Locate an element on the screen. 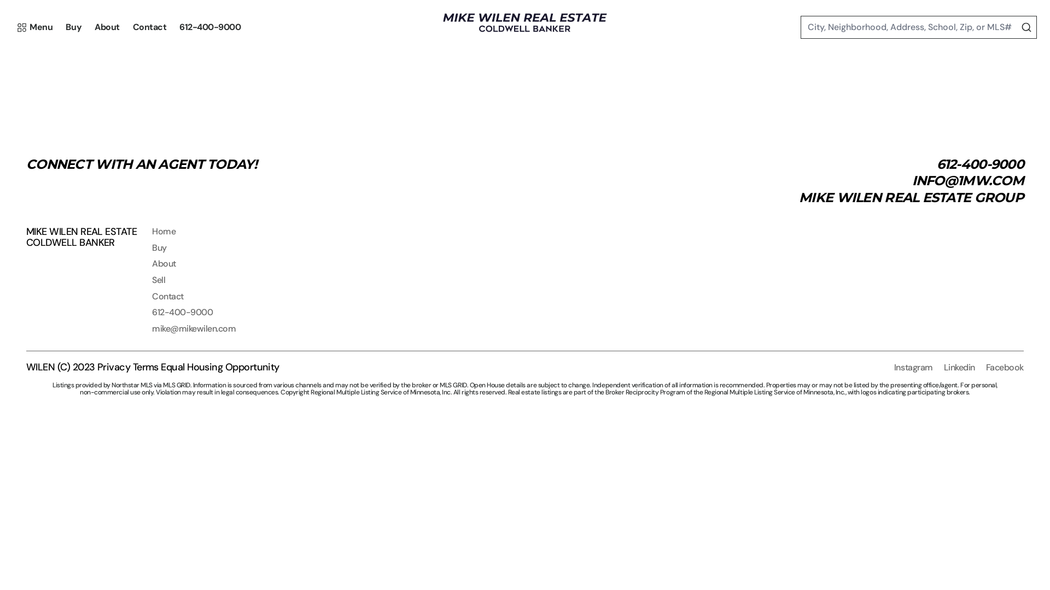 The image size is (1050, 590). Contact is located at coordinates (168, 296).